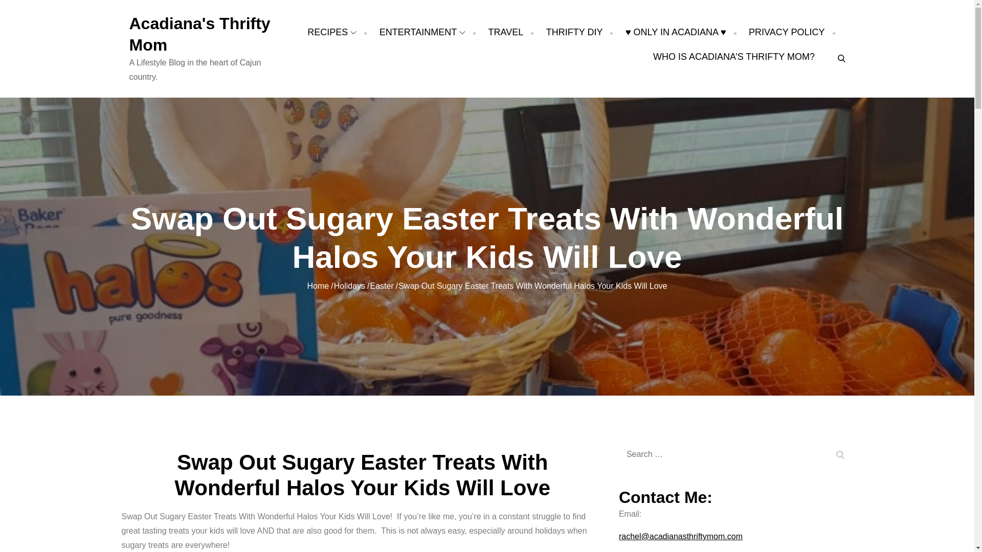 Image resolution: width=982 pixels, height=552 pixels. I want to click on PRIVACY POLICY, so click(787, 32).